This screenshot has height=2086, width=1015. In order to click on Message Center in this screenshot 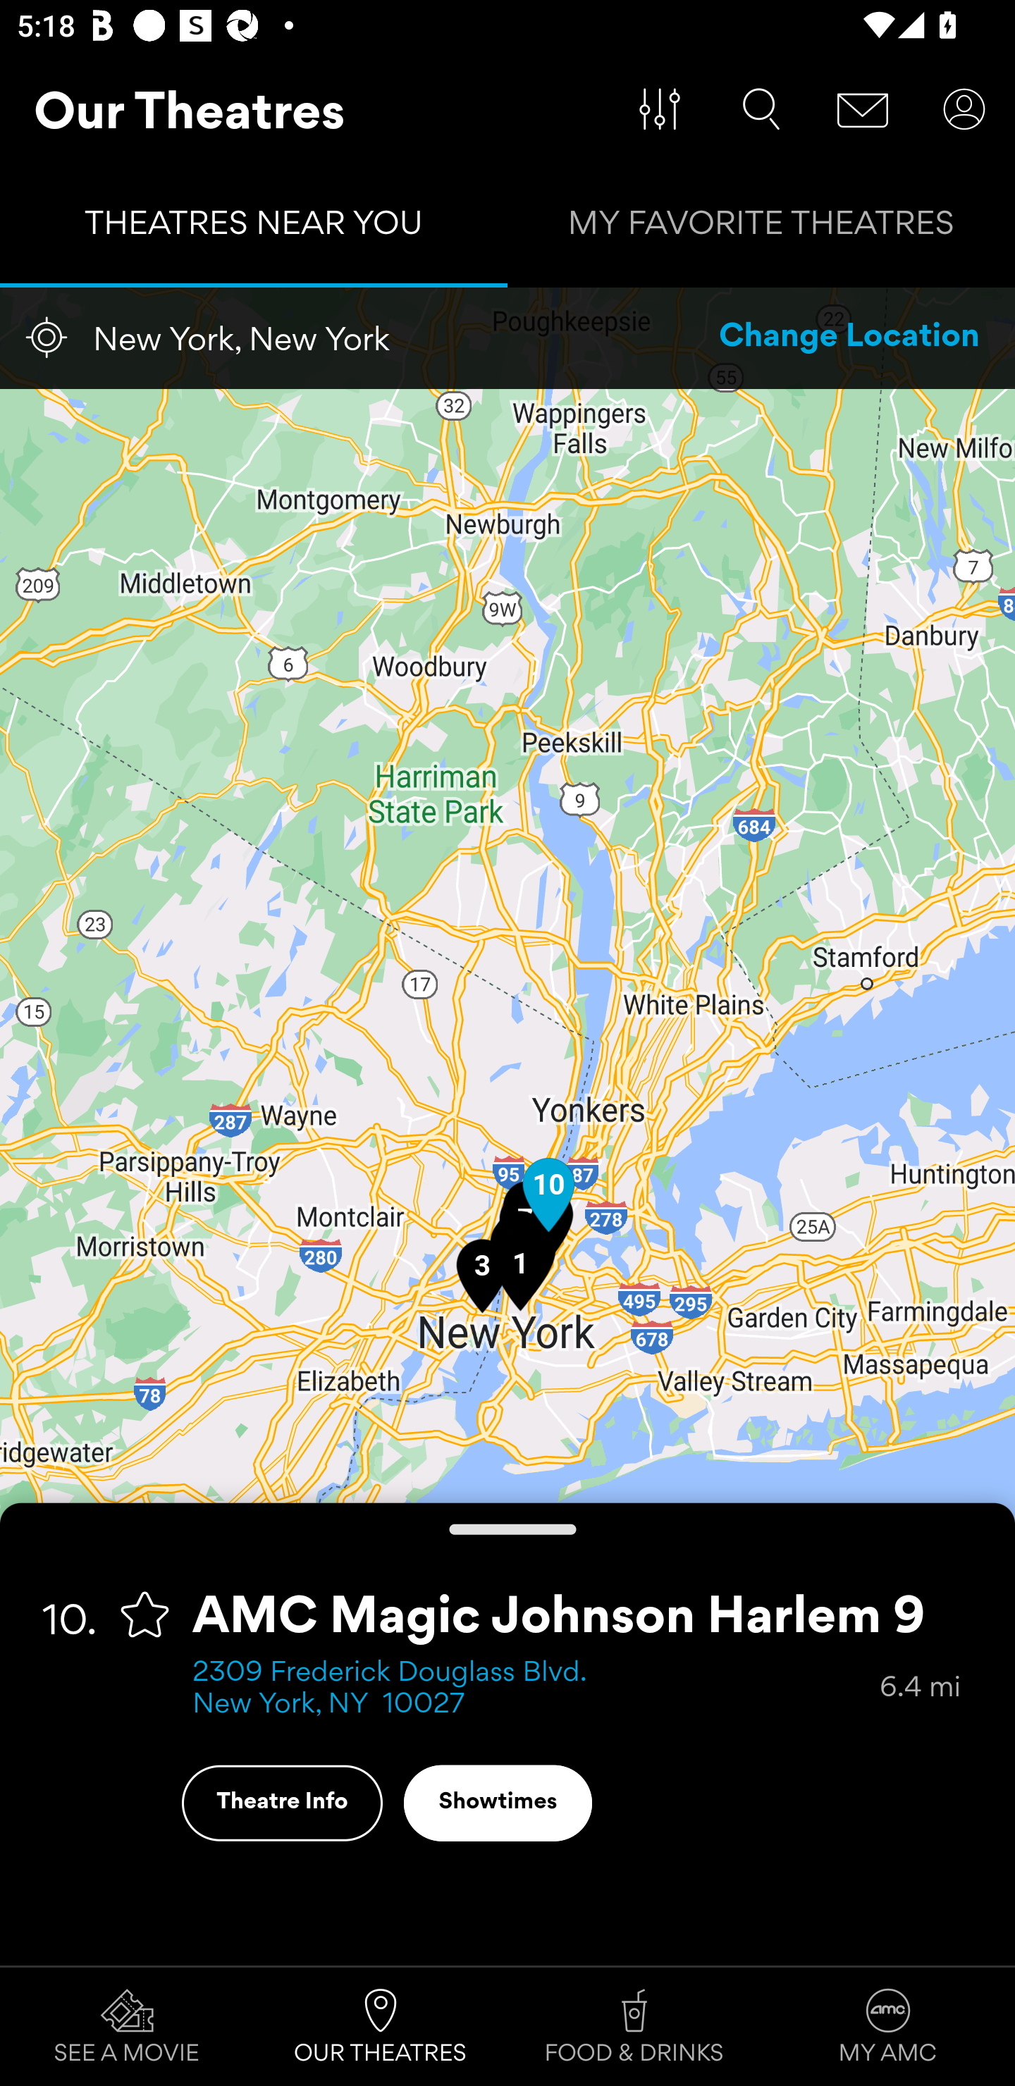, I will do `click(863, 109)`.